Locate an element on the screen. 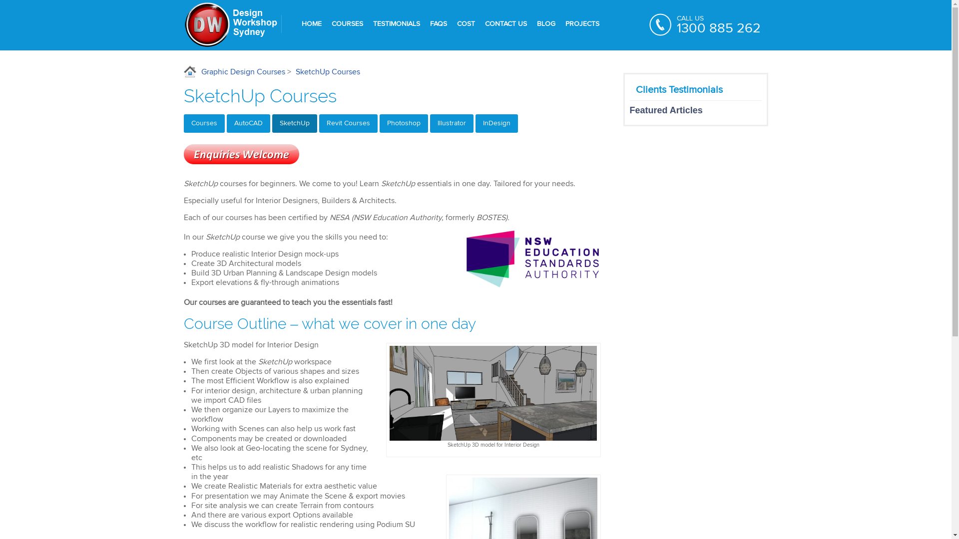 This screenshot has width=959, height=539. FAQS is located at coordinates (438, 24).